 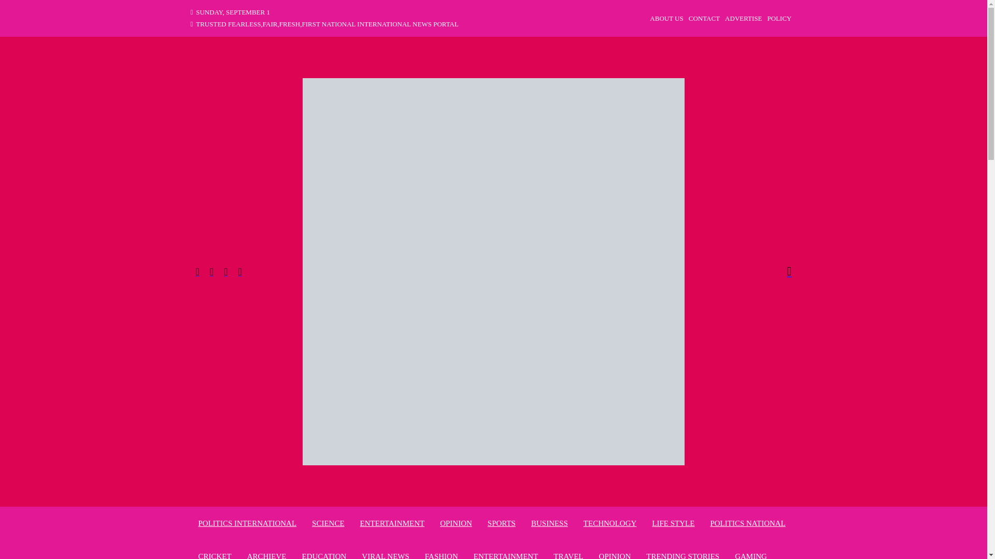 What do you see at coordinates (751, 554) in the screenshot?
I see `GAMING` at bounding box center [751, 554].